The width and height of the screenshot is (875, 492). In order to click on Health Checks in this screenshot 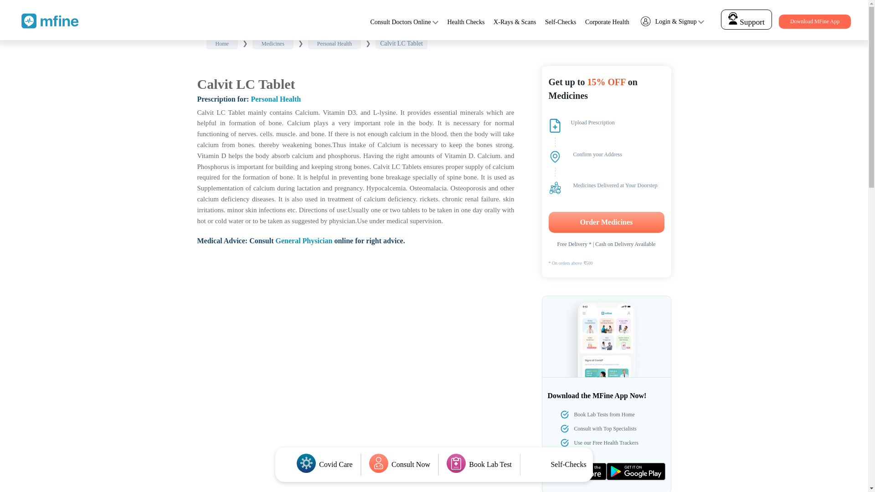, I will do `click(466, 22)`.